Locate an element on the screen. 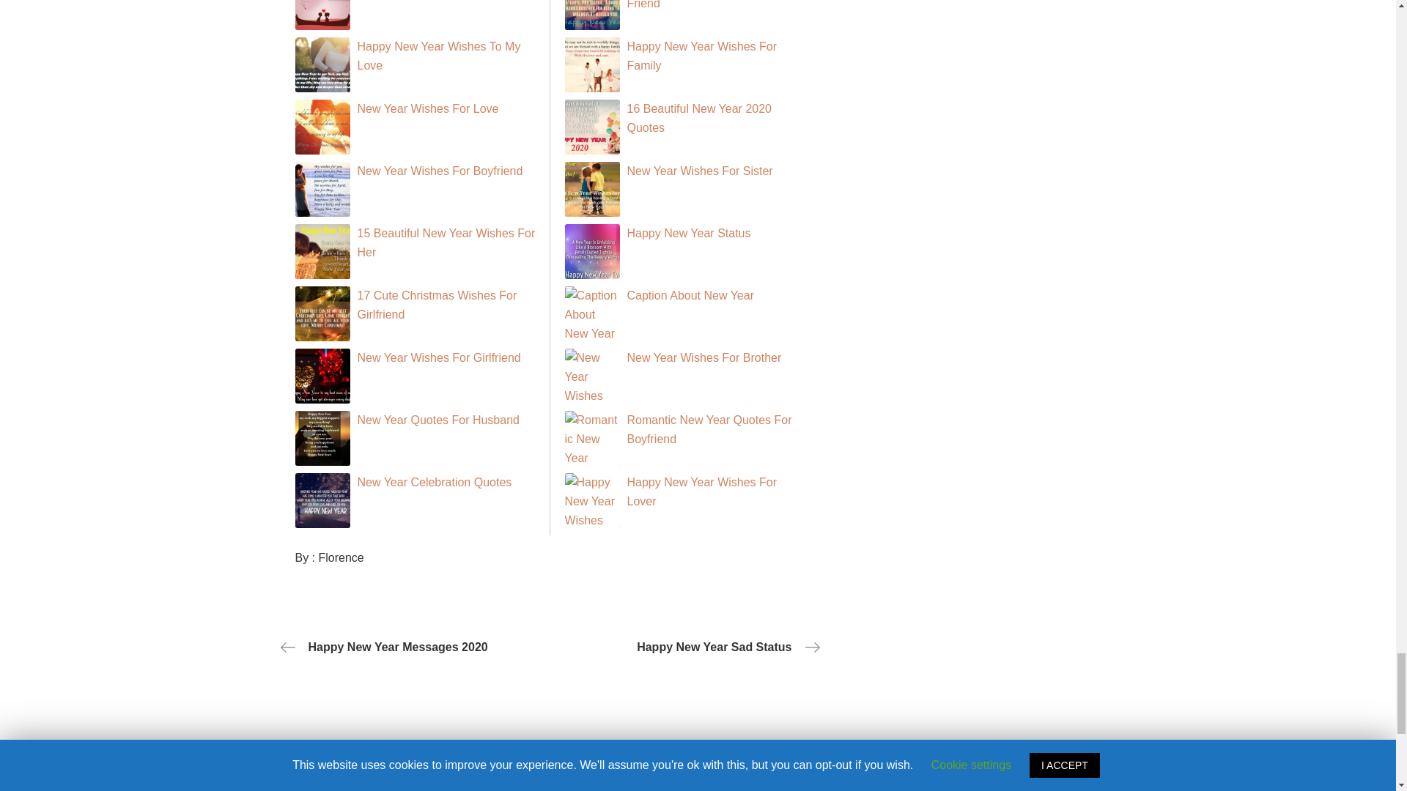 This screenshot has height=791, width=1407. Happy New Year Wishes To My Love is located at coordinates (438, 56).